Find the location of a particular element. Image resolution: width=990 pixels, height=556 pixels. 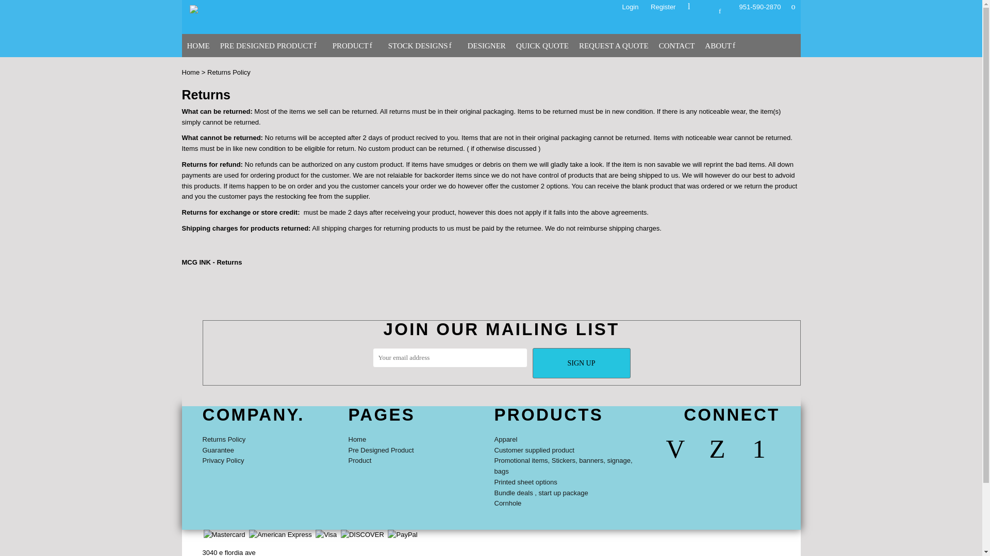

Printed sheet options is located at coordinates (525, 482).